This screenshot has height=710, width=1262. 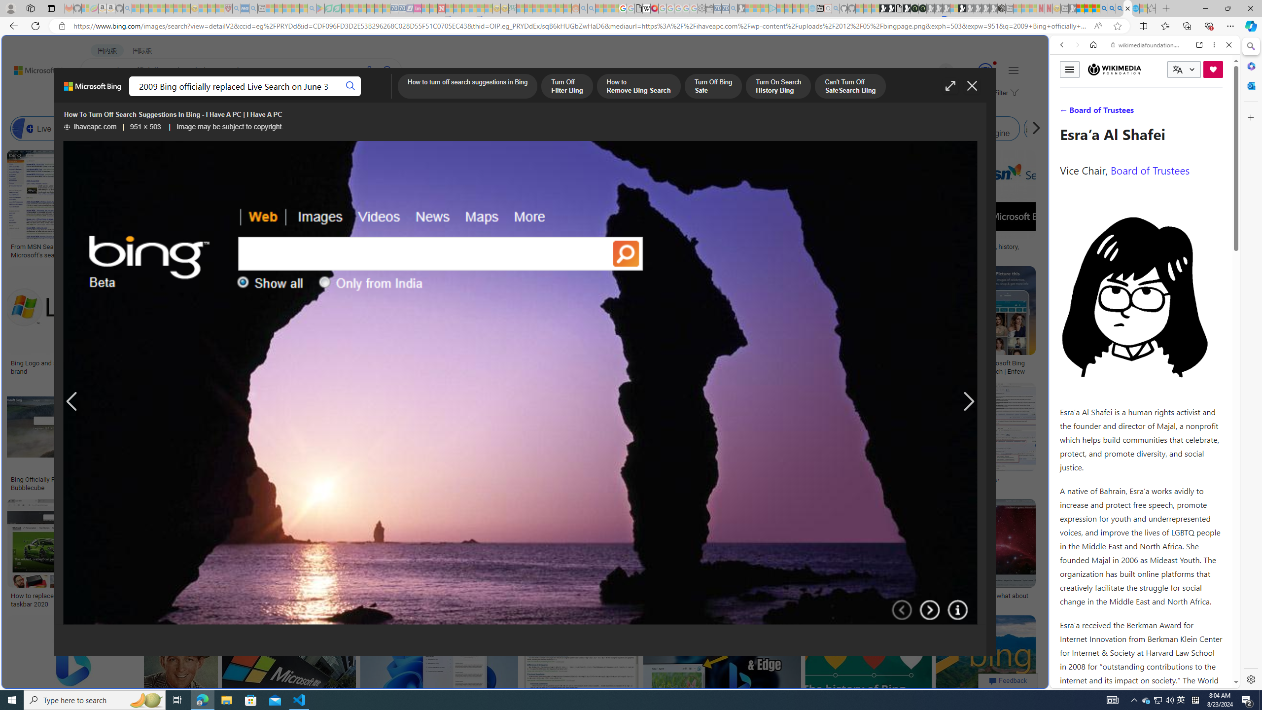 What do you see at coordinates (985, 70) in the screenshot?
I see `AutomationID: serp_medal_svg` at bounding box center [985, 70].